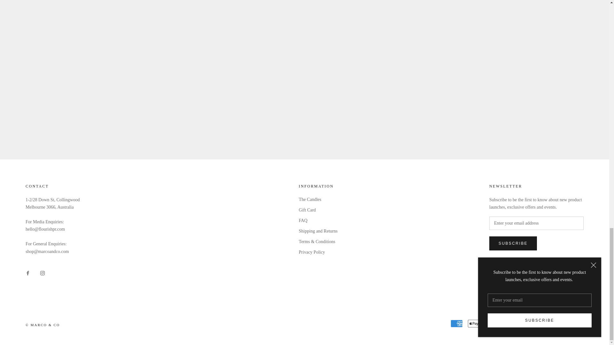 This screenshot has width=614, height=345. What do you see at coordinates (457, 323) in the screenshot?
I see `American Express` at bounding box center [457, 323].